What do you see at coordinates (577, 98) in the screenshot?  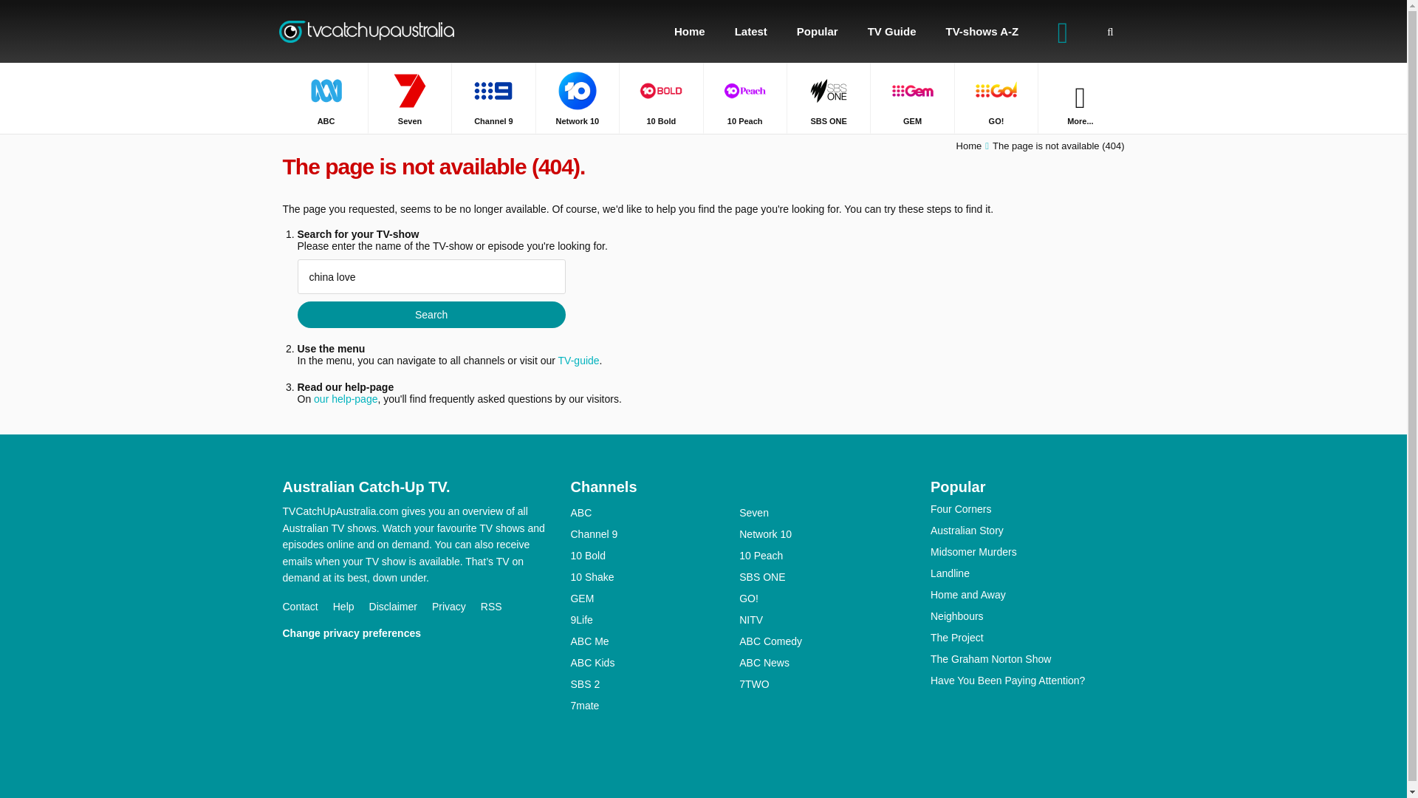 I see `Network 10` at bounding box center [577, 98].